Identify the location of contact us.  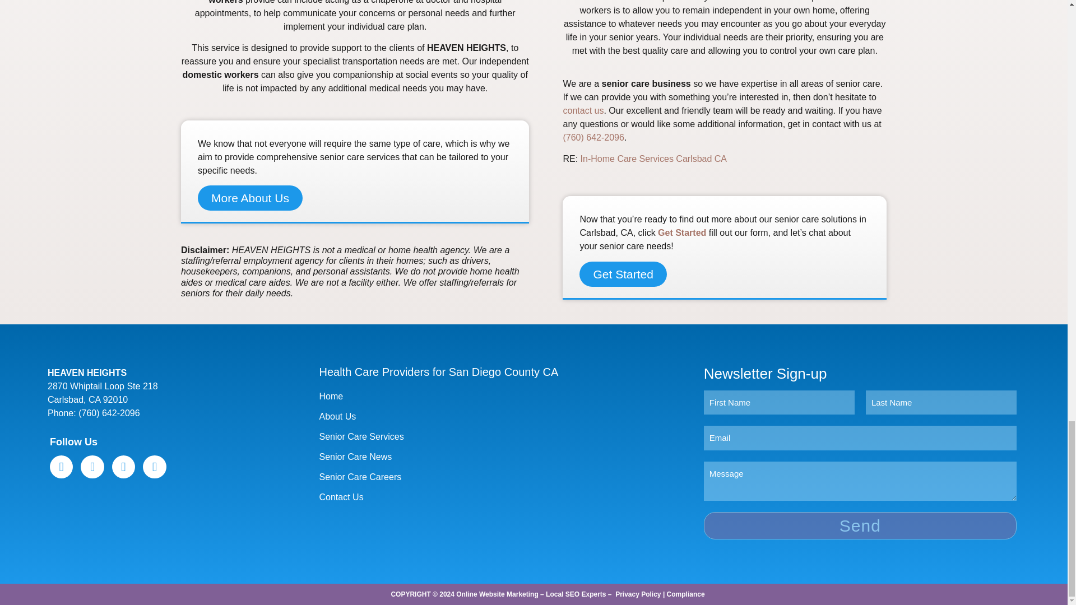
(583, 111).